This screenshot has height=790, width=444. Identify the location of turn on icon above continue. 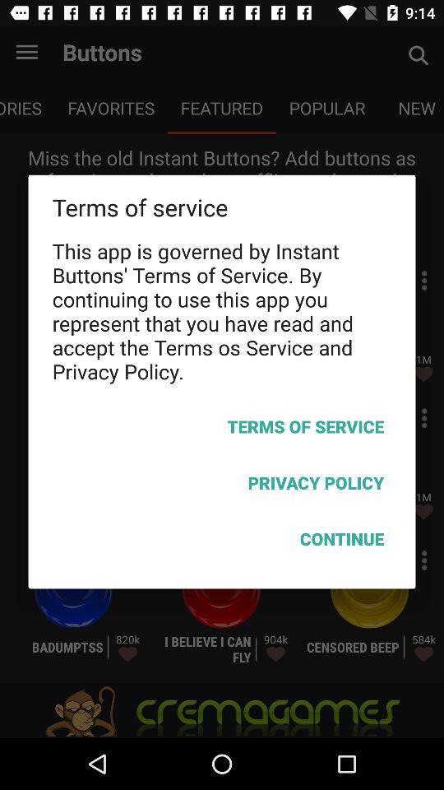
(222, 486).